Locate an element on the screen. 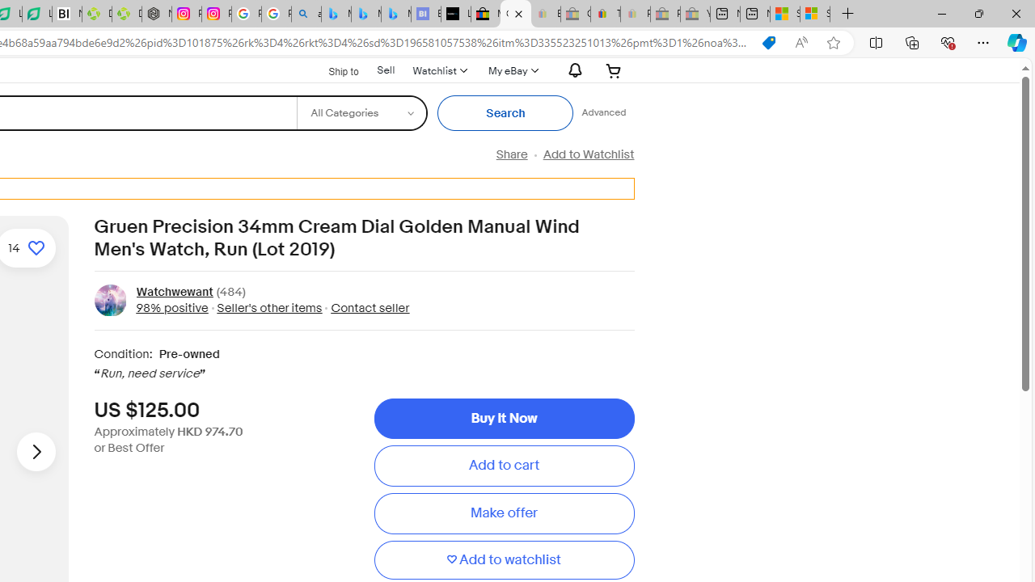 The image size is (1035, 582).   Seller's other items is located at coordinates (265, 307).